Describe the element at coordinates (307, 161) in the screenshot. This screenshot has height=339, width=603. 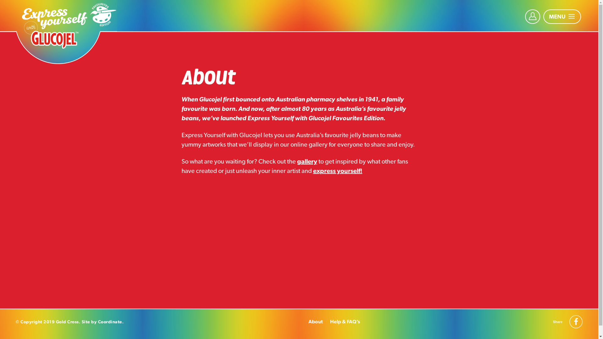
I see `gallery` at that location.